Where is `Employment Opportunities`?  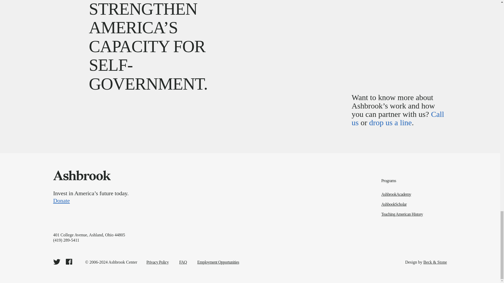
Employment Opportunities is located at coordinates (218, 262).